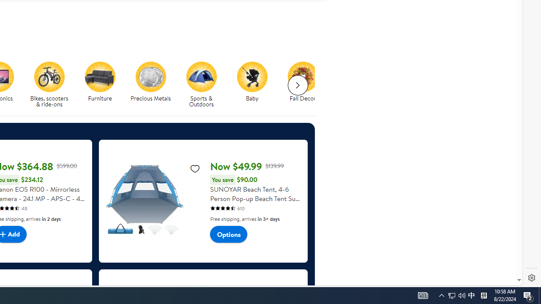 The height and width of the screenshot is (304, 541). Describe the element at coordinates (252, 82) in the screenshot. I see `Baby Baby` at that location.